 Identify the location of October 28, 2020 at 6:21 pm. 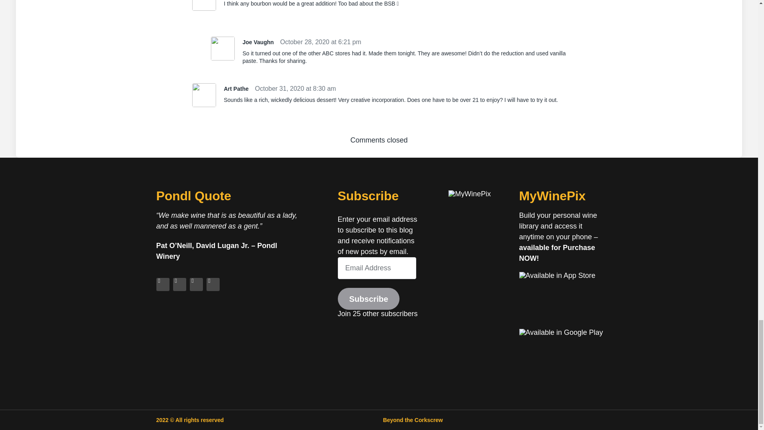
(321, 42).